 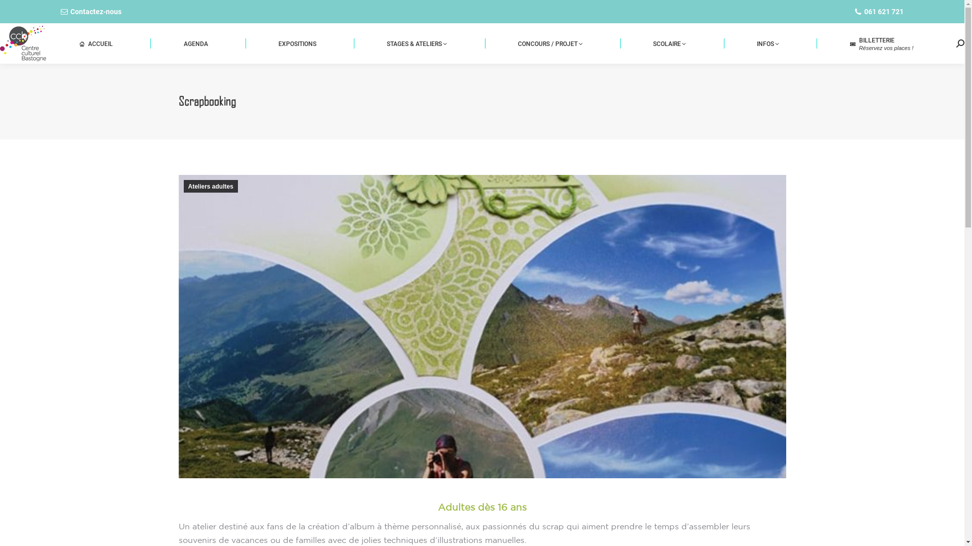 What do you see at coordinates (195, 43) in the screenshot?
I see `AGENDA` at bounding box center [195, 43].